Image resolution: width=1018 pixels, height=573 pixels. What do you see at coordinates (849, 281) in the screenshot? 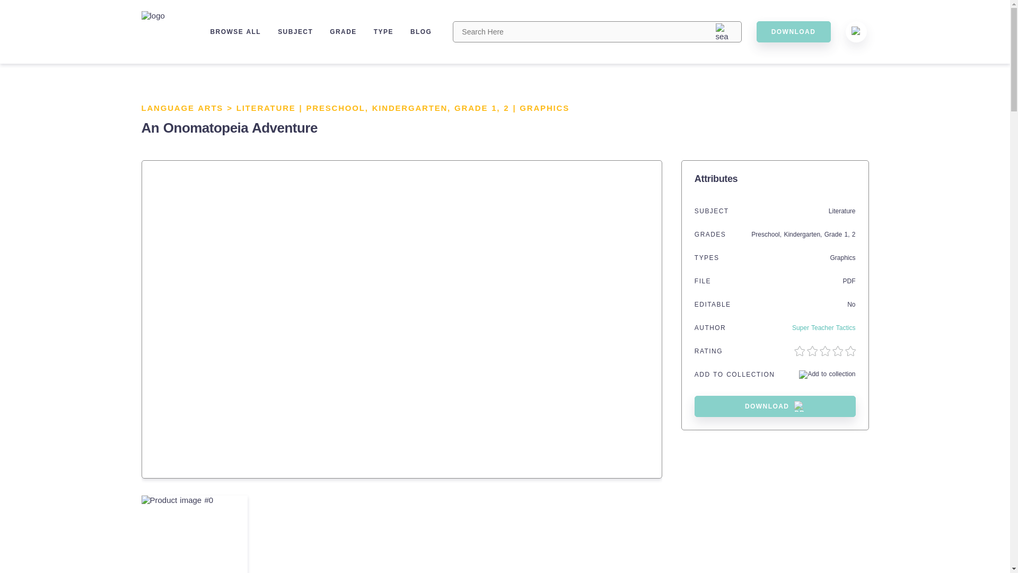
I see `PDF` at bounding box center [849, 281].